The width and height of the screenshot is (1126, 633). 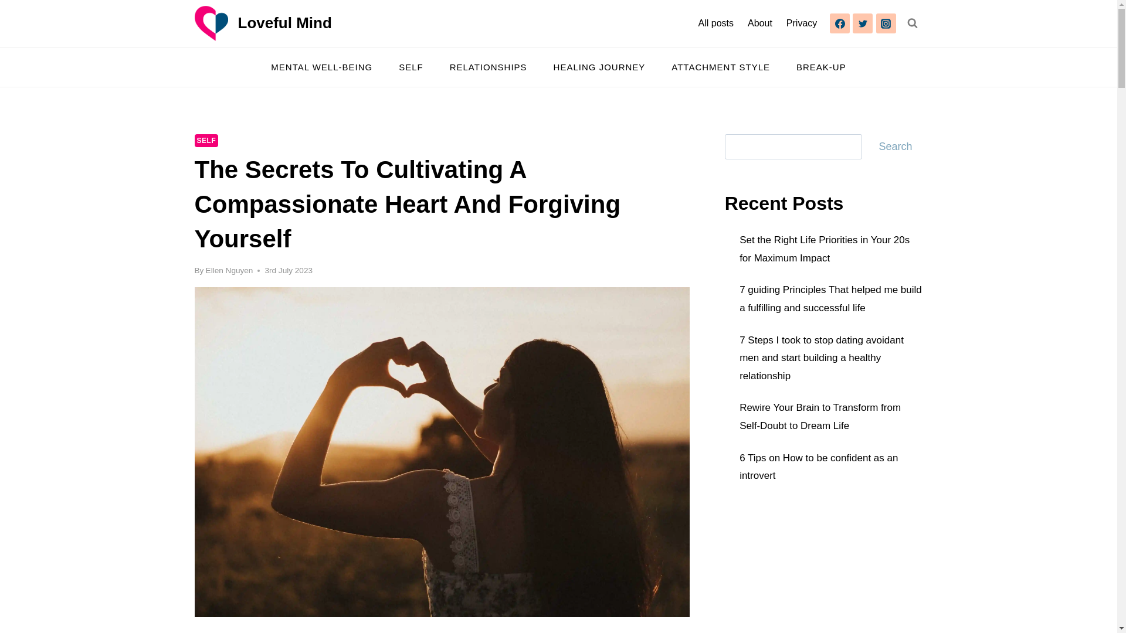 What do you see at coordinates (321, 67) in the screenshot?
I see `MENTAL WELL-BEING` at bounding box center [321, 67].